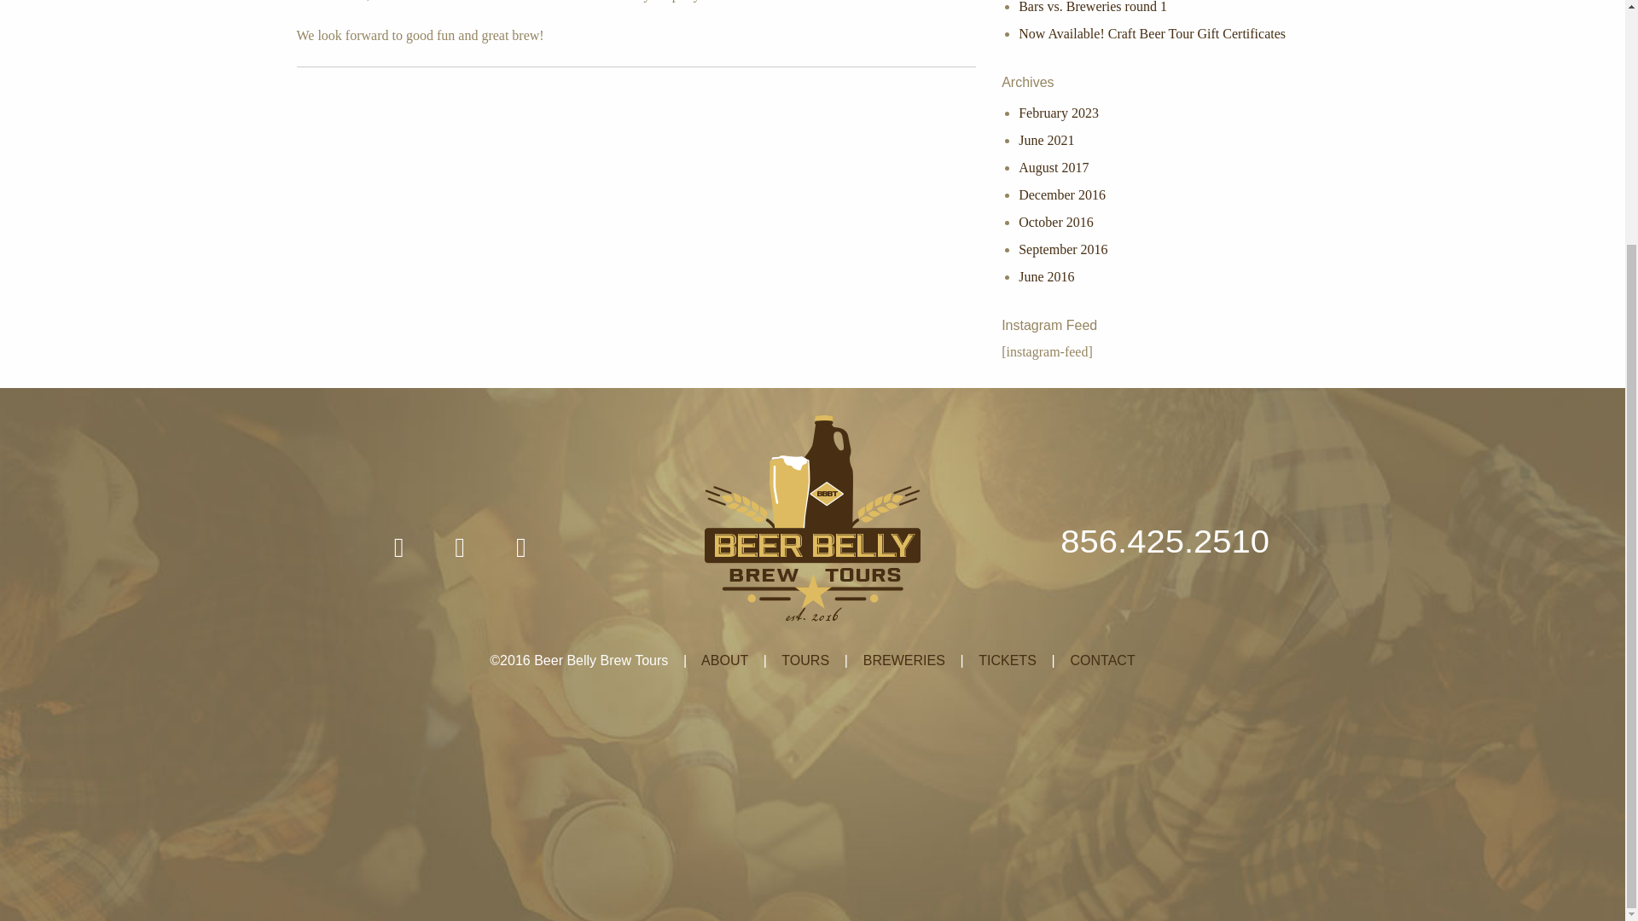 The image size is (1638, 921). What do you see at coordinates (459, 547) in the screenshot?
I see `Beer Belly Brew Tours on X Twitter` at bounding box center [459, 547].